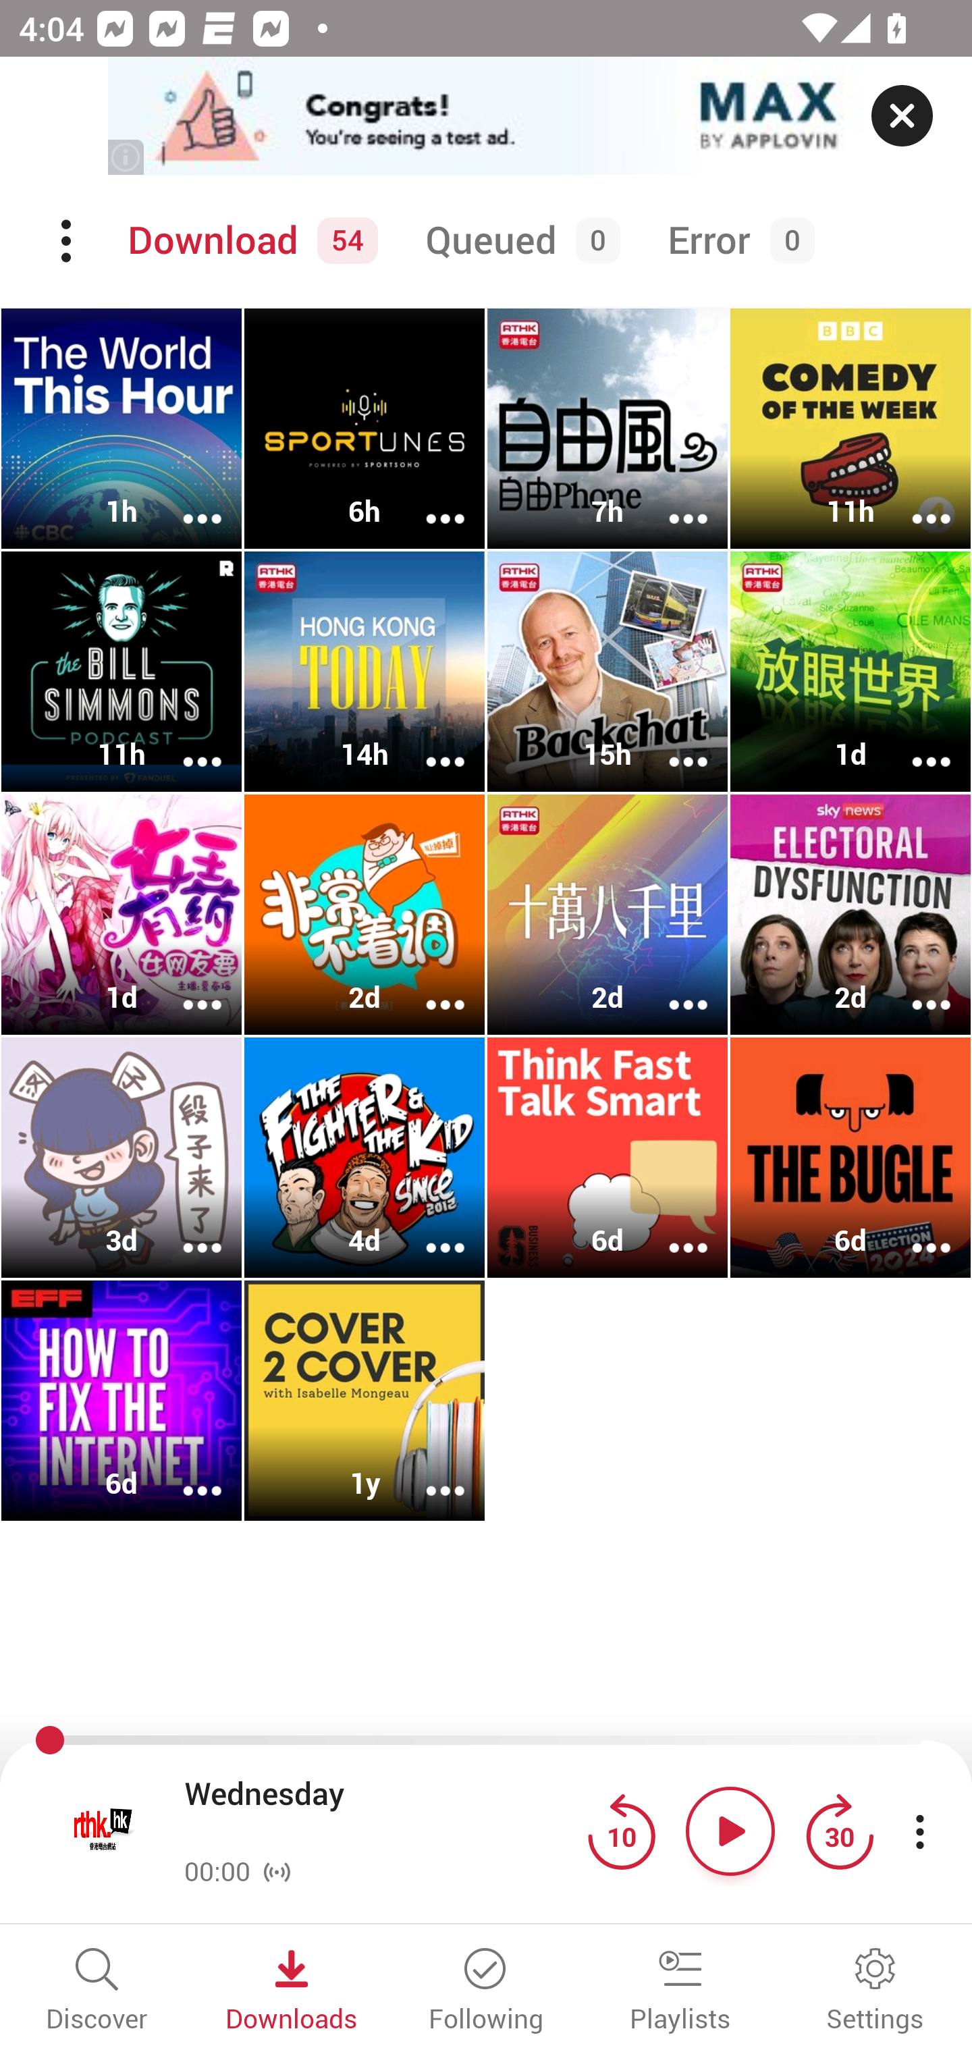 The width and height of the screenshot is (972, 2052). Describe the element at coordinates (486, 1991) in the screenshot. I see `Following` at that location.